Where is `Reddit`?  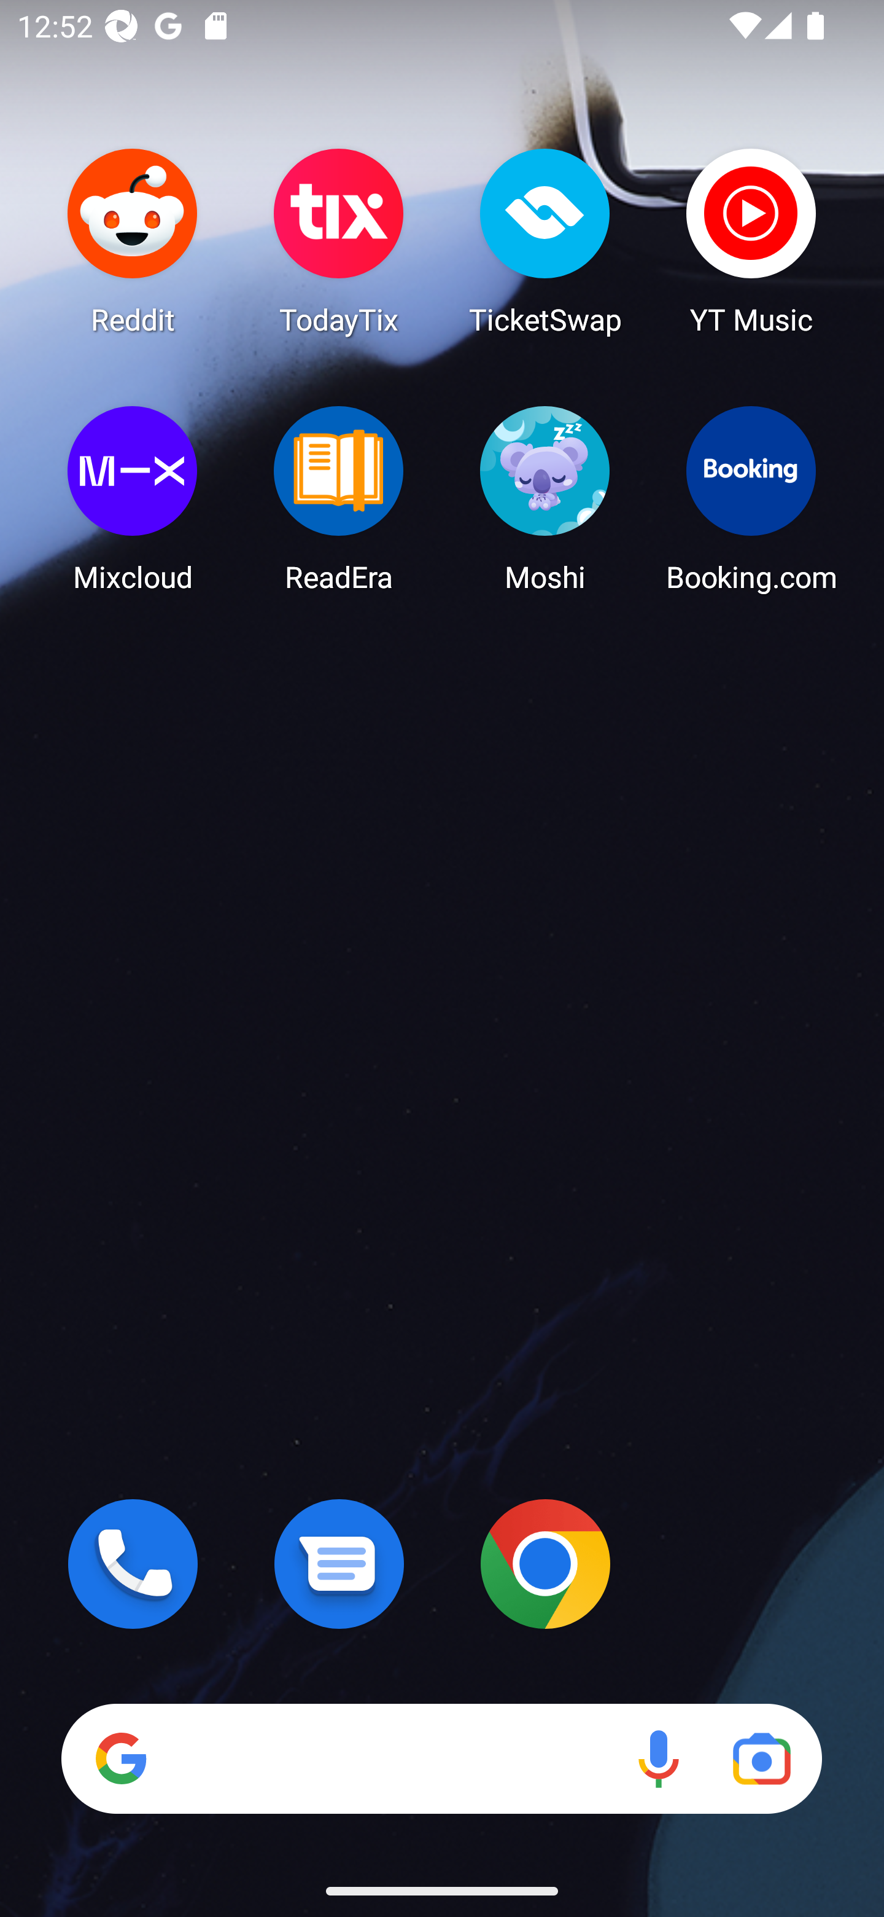 Reddit is located at coordinates (133, 241).